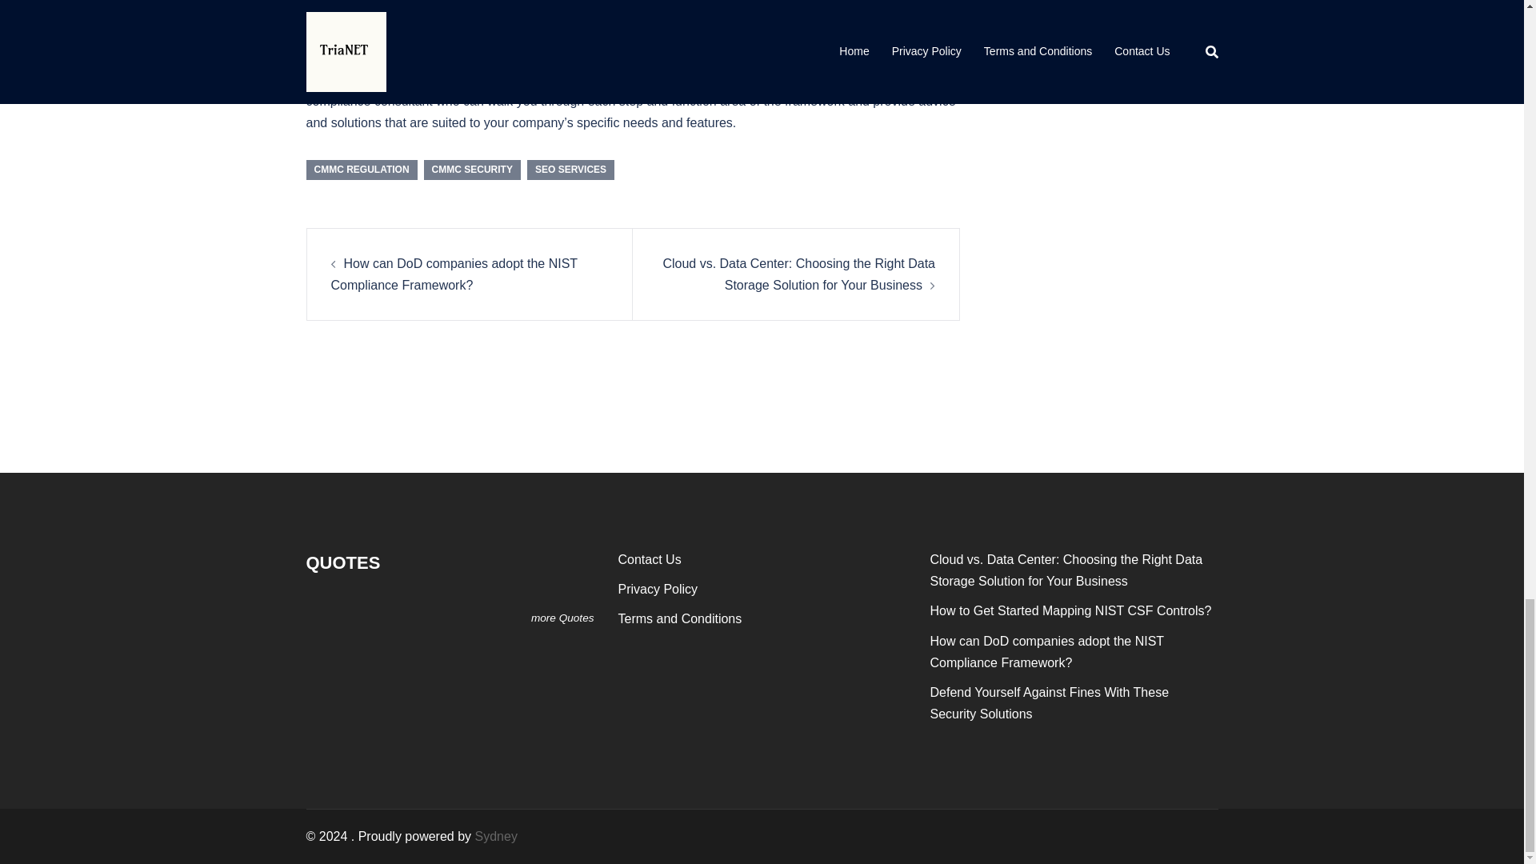  Describe the element at coordinates (570, 169) in the screenshot. I see `SEO SERVICES` at that location.